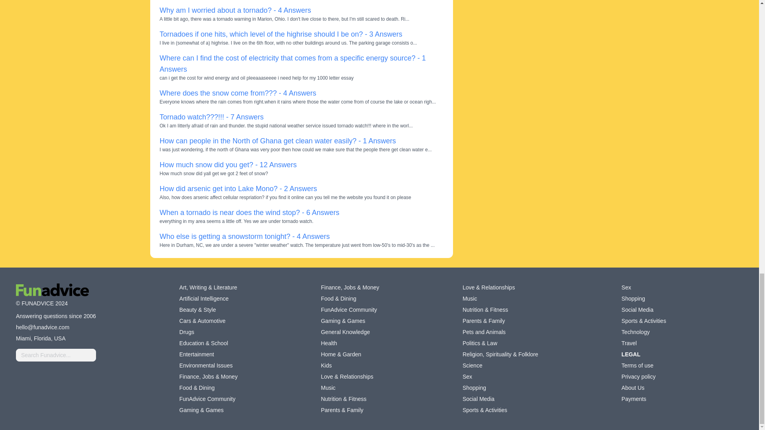  Describe the element at coordinates (235, 10) in the screenshot. I see `Why am I worried about a tornado? - 4 Answers` at that location.